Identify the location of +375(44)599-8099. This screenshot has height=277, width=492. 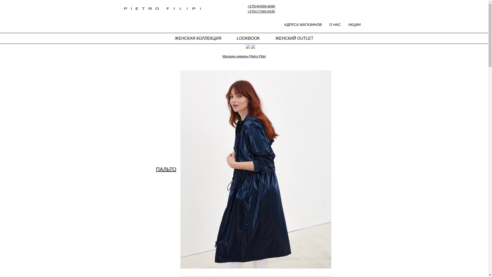
(261, 6).